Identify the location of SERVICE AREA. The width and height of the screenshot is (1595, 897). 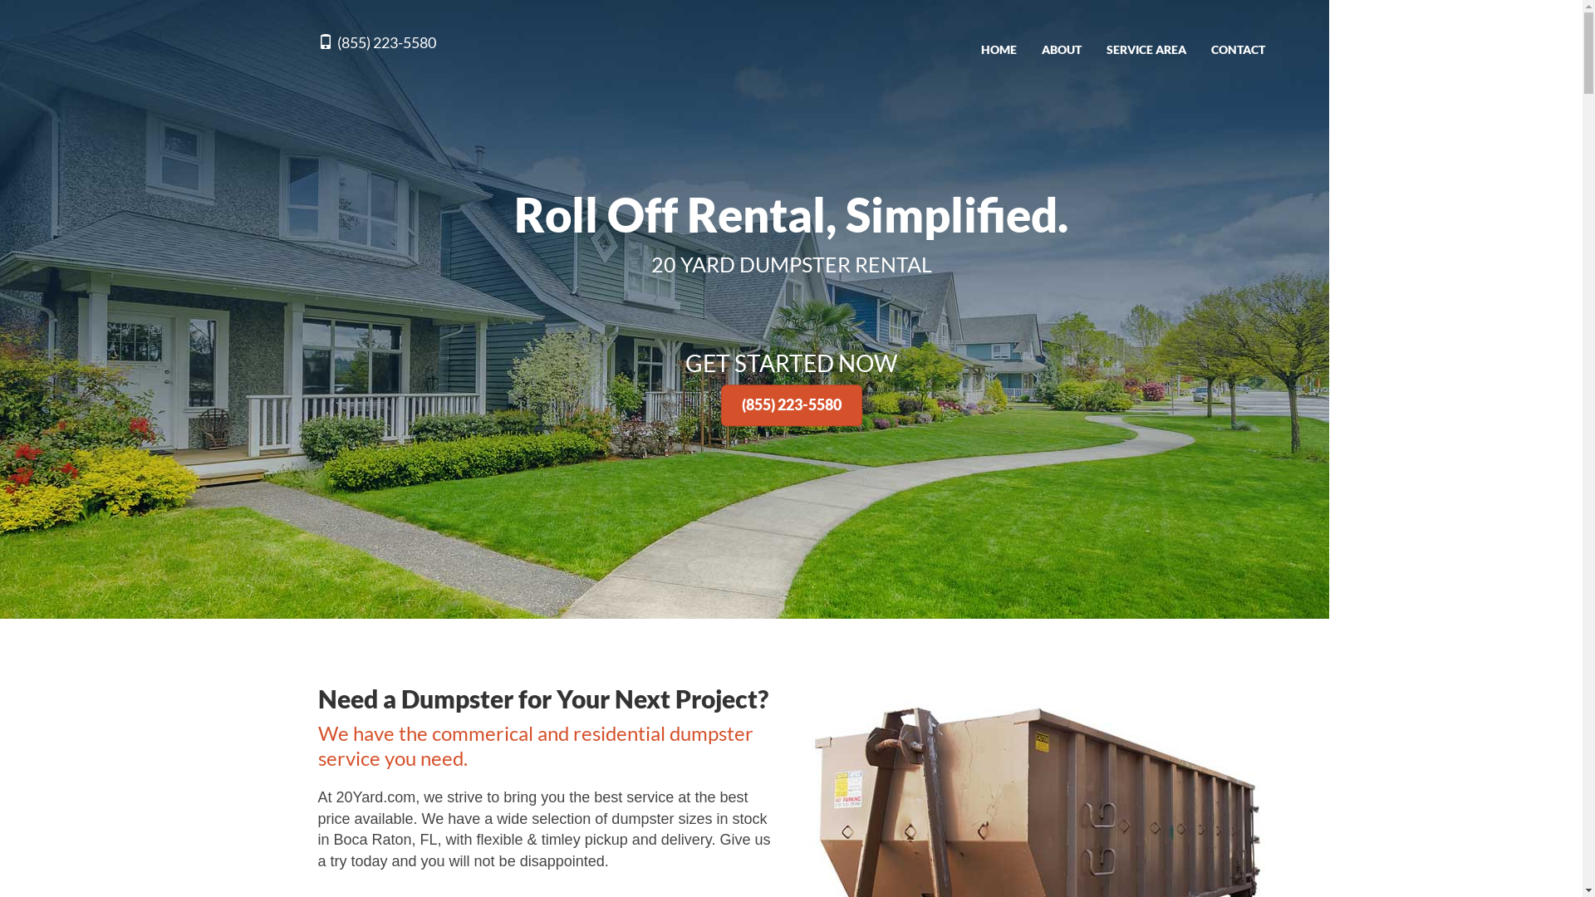
(1146, 50).